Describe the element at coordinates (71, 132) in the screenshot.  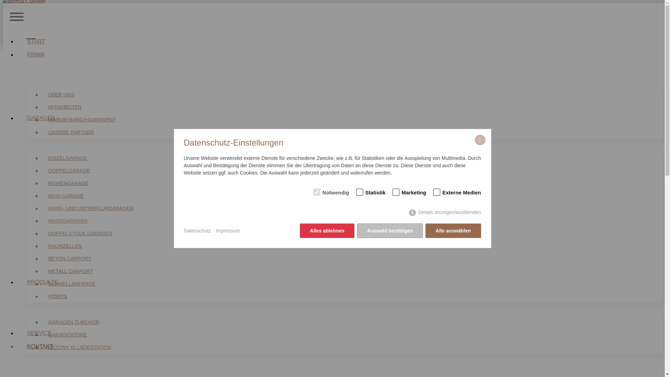
I see `UNSERE PARTNER` at that location.